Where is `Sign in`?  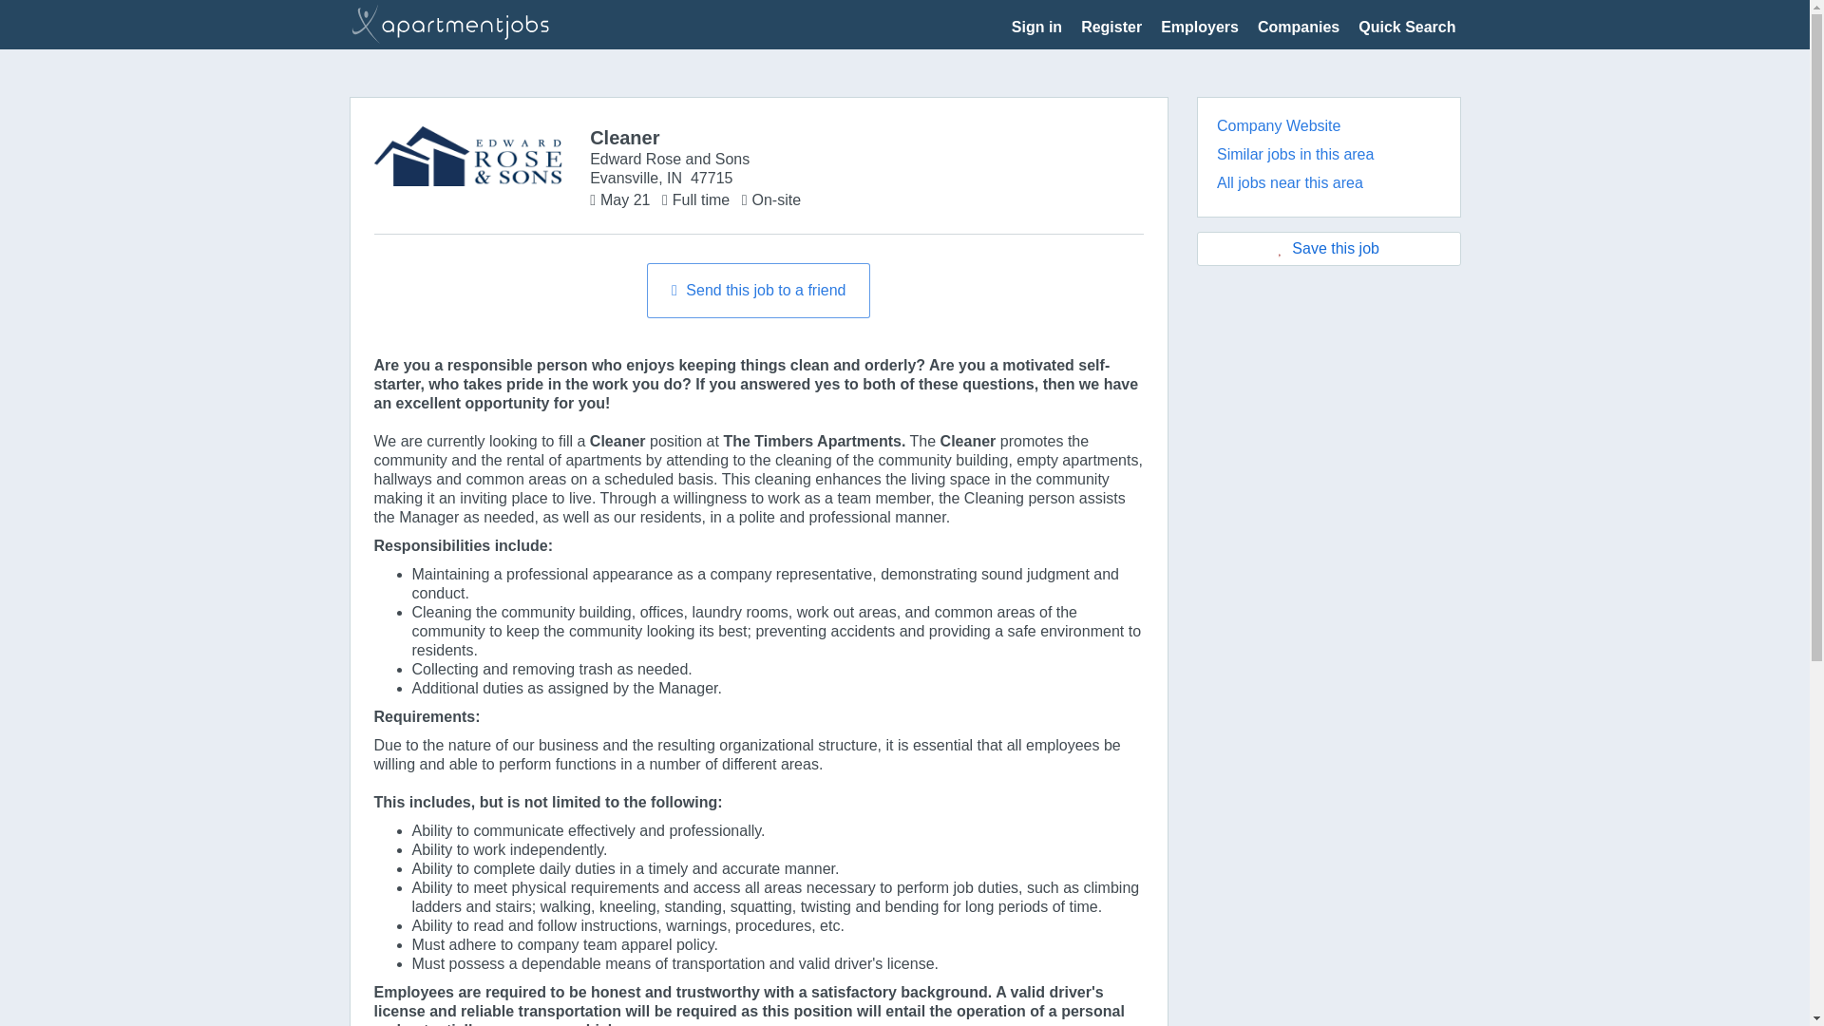 Sign in is located at coordinates (1036, 27).